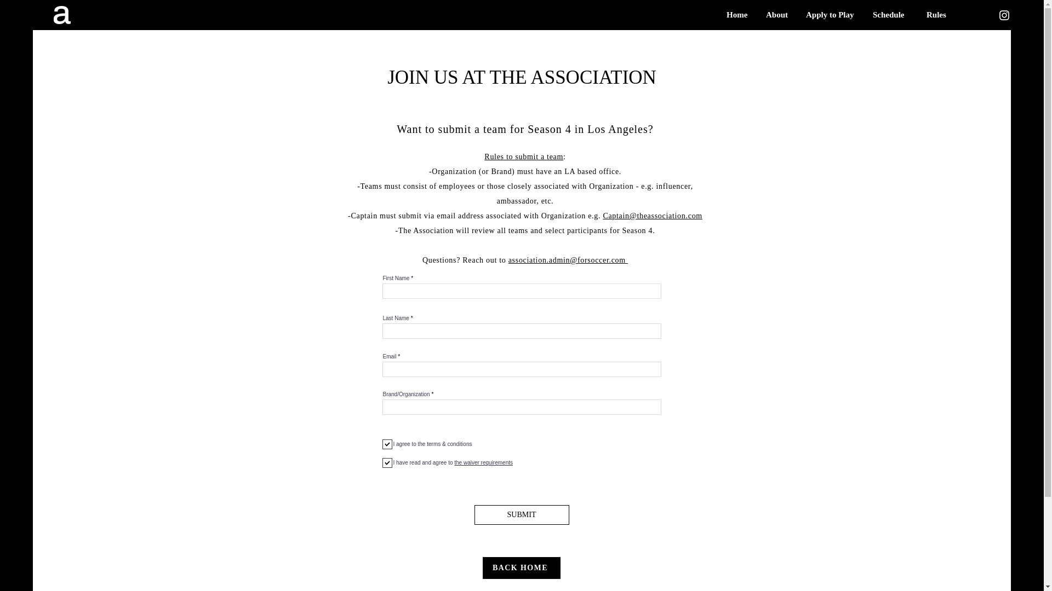 This screenshot has height=591, width=1052. What do you see at coordinates (777, 14) in the screenshot?
I see `About` at bounding box center [777, 14].